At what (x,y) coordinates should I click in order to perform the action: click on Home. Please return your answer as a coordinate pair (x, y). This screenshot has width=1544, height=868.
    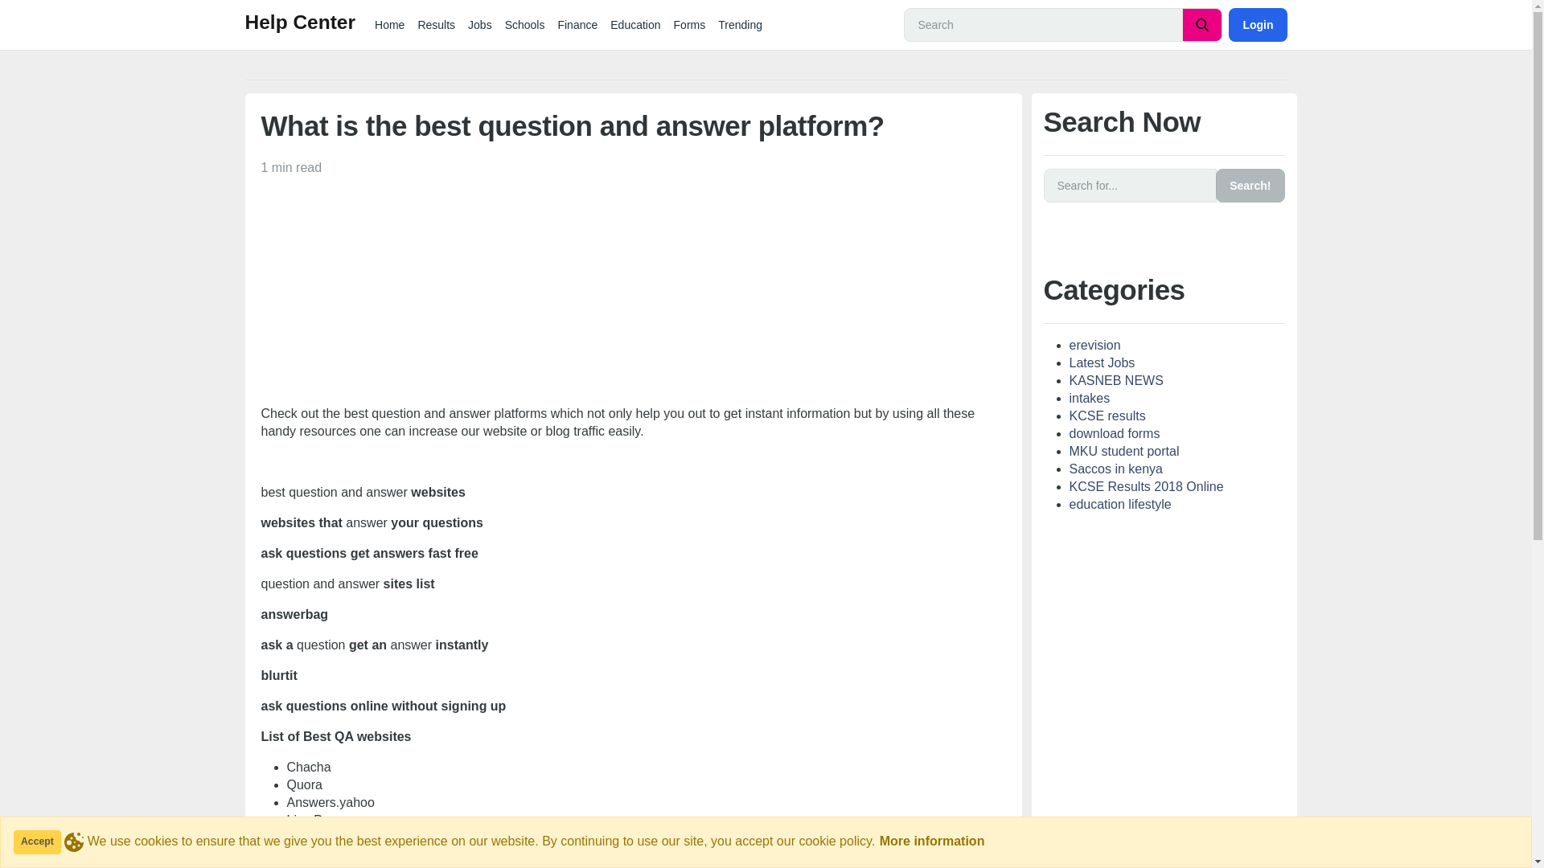
    Looking at the image, I should click on (389, 24).